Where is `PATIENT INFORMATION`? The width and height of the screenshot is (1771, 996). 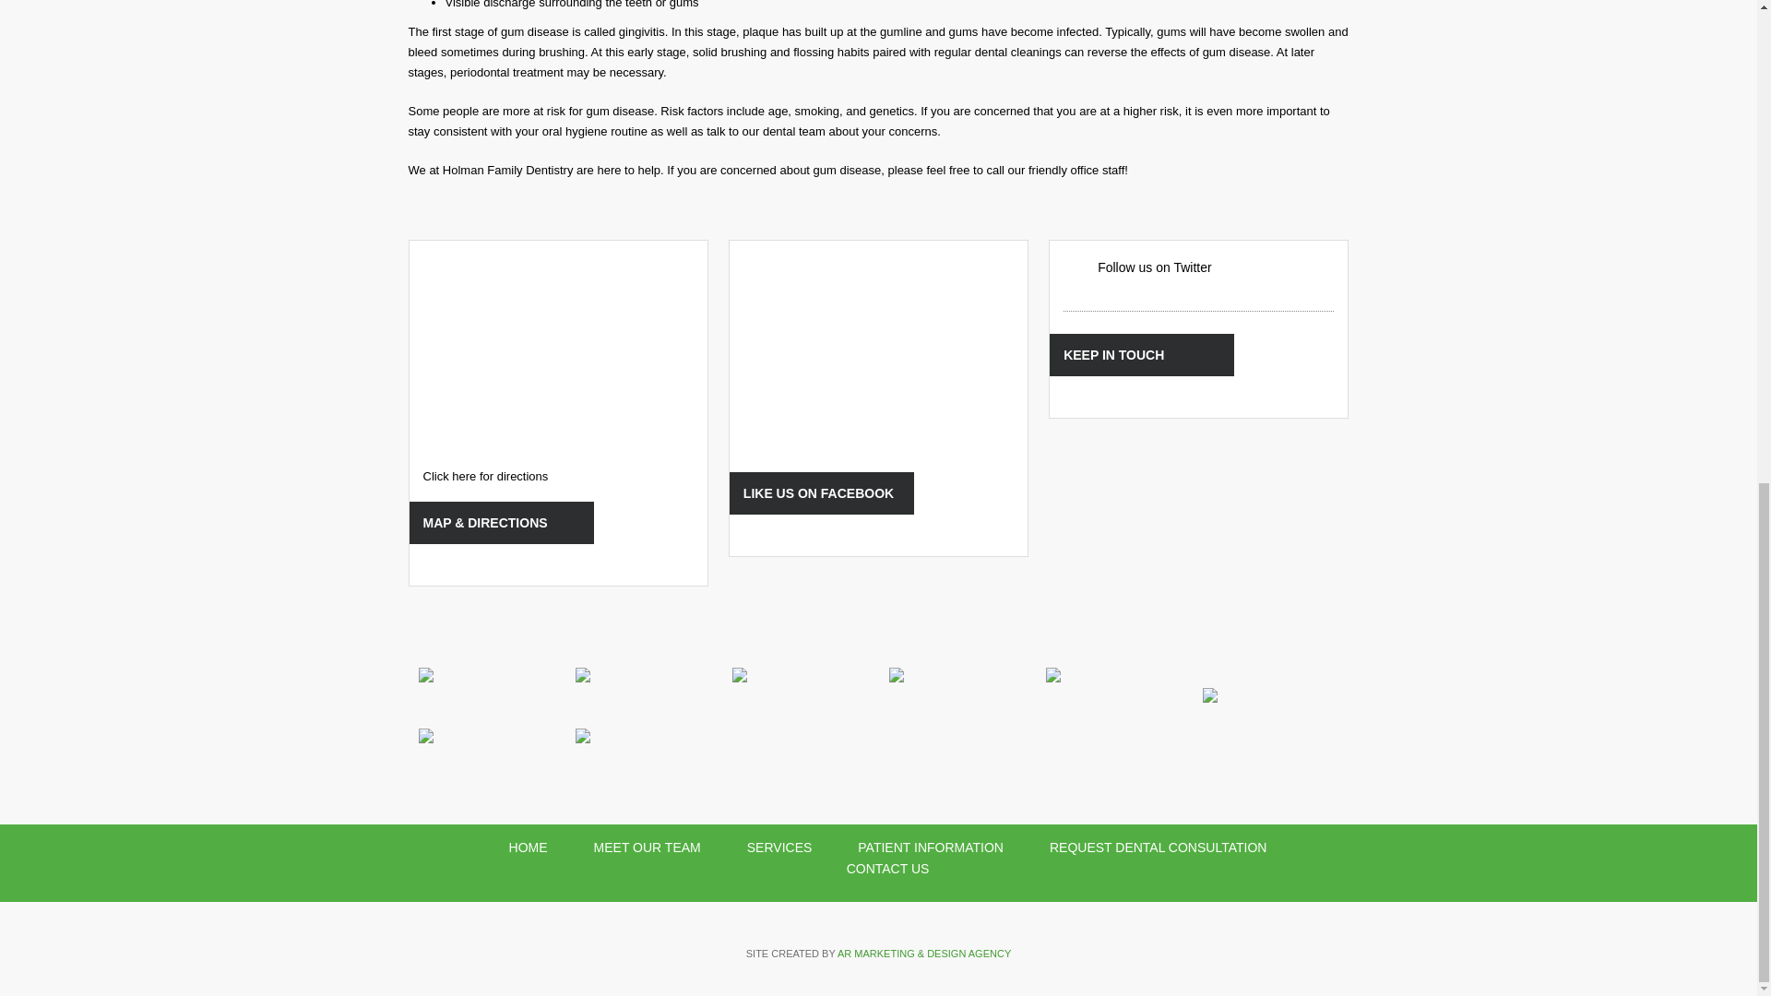 PATIENT INFORMATION is located at coordinates (930, 847).